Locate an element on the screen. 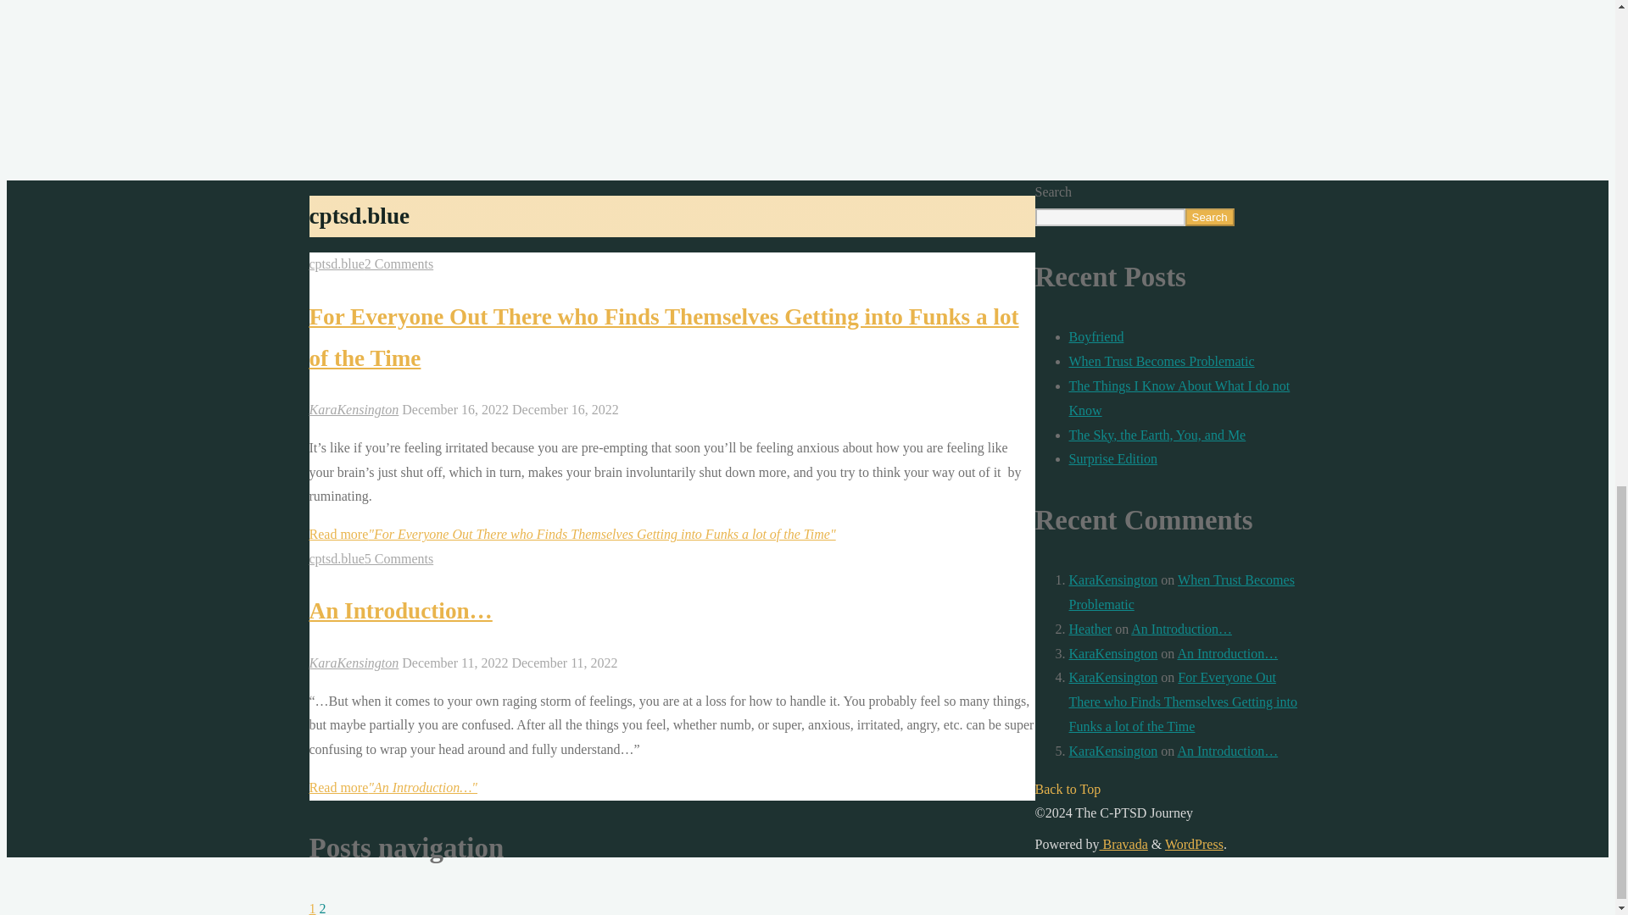  KaraKensington is located at coordinates (1112, 579).